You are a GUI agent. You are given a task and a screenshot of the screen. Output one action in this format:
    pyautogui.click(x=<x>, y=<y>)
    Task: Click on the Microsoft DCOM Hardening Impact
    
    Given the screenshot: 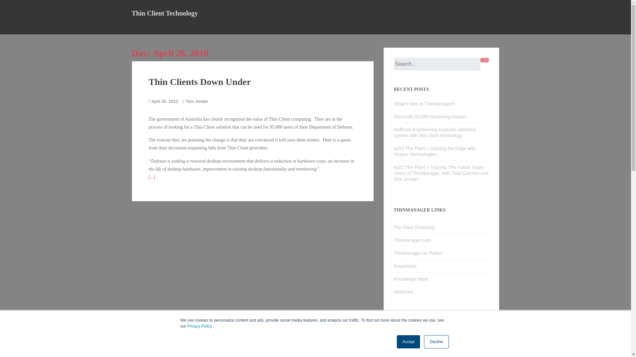 What is the action you would take?
    pyautogui.click(x=429, y=116)
    